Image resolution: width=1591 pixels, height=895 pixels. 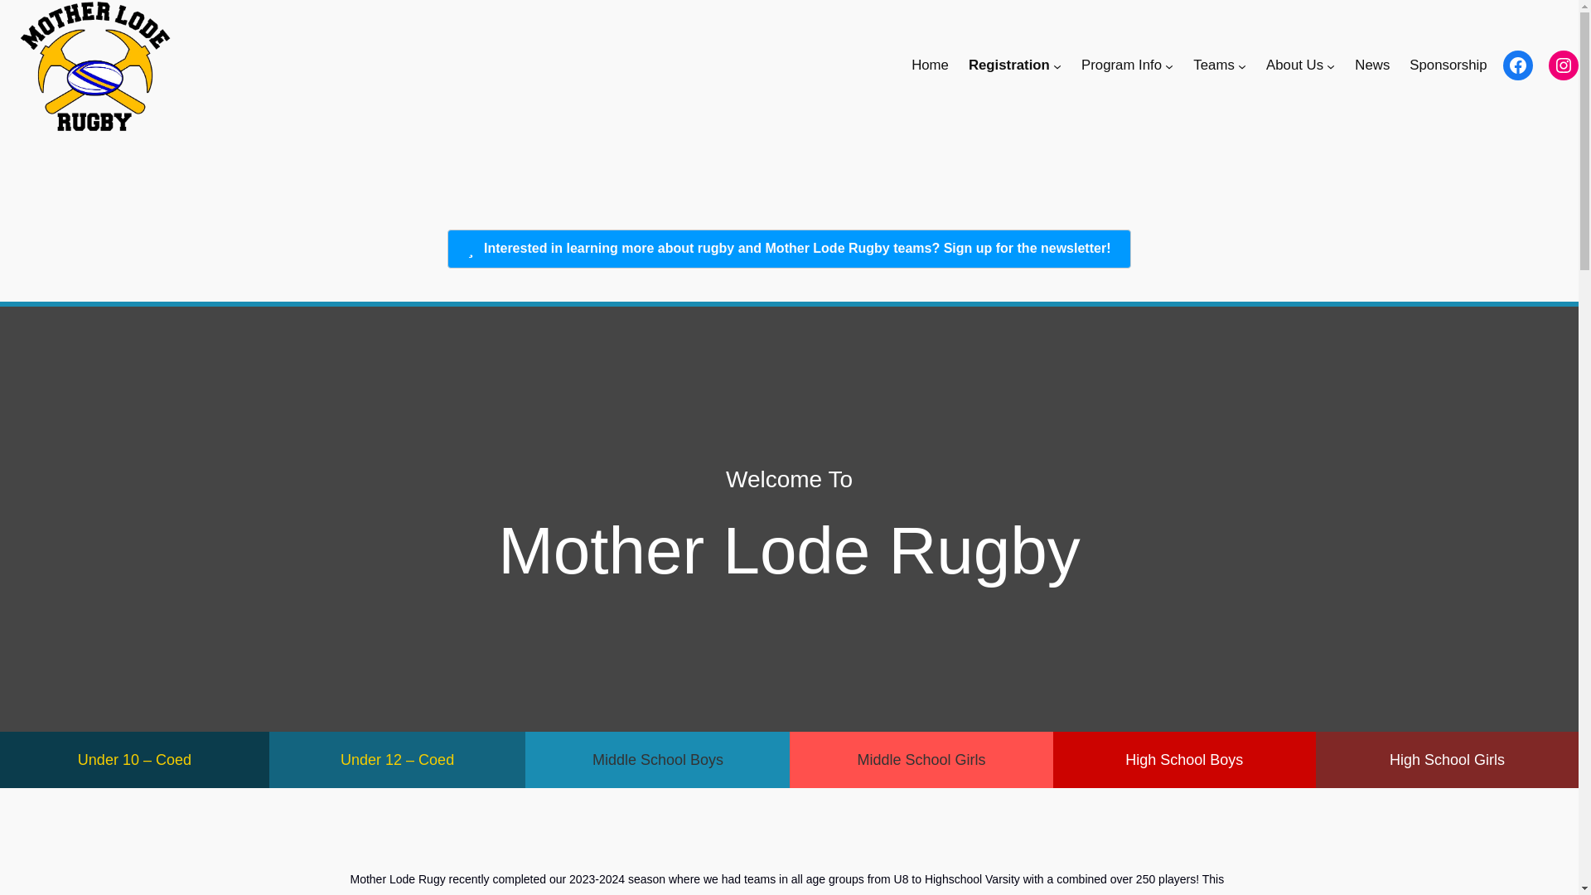 I want to click on About Us, so click(x=1294, y=65).